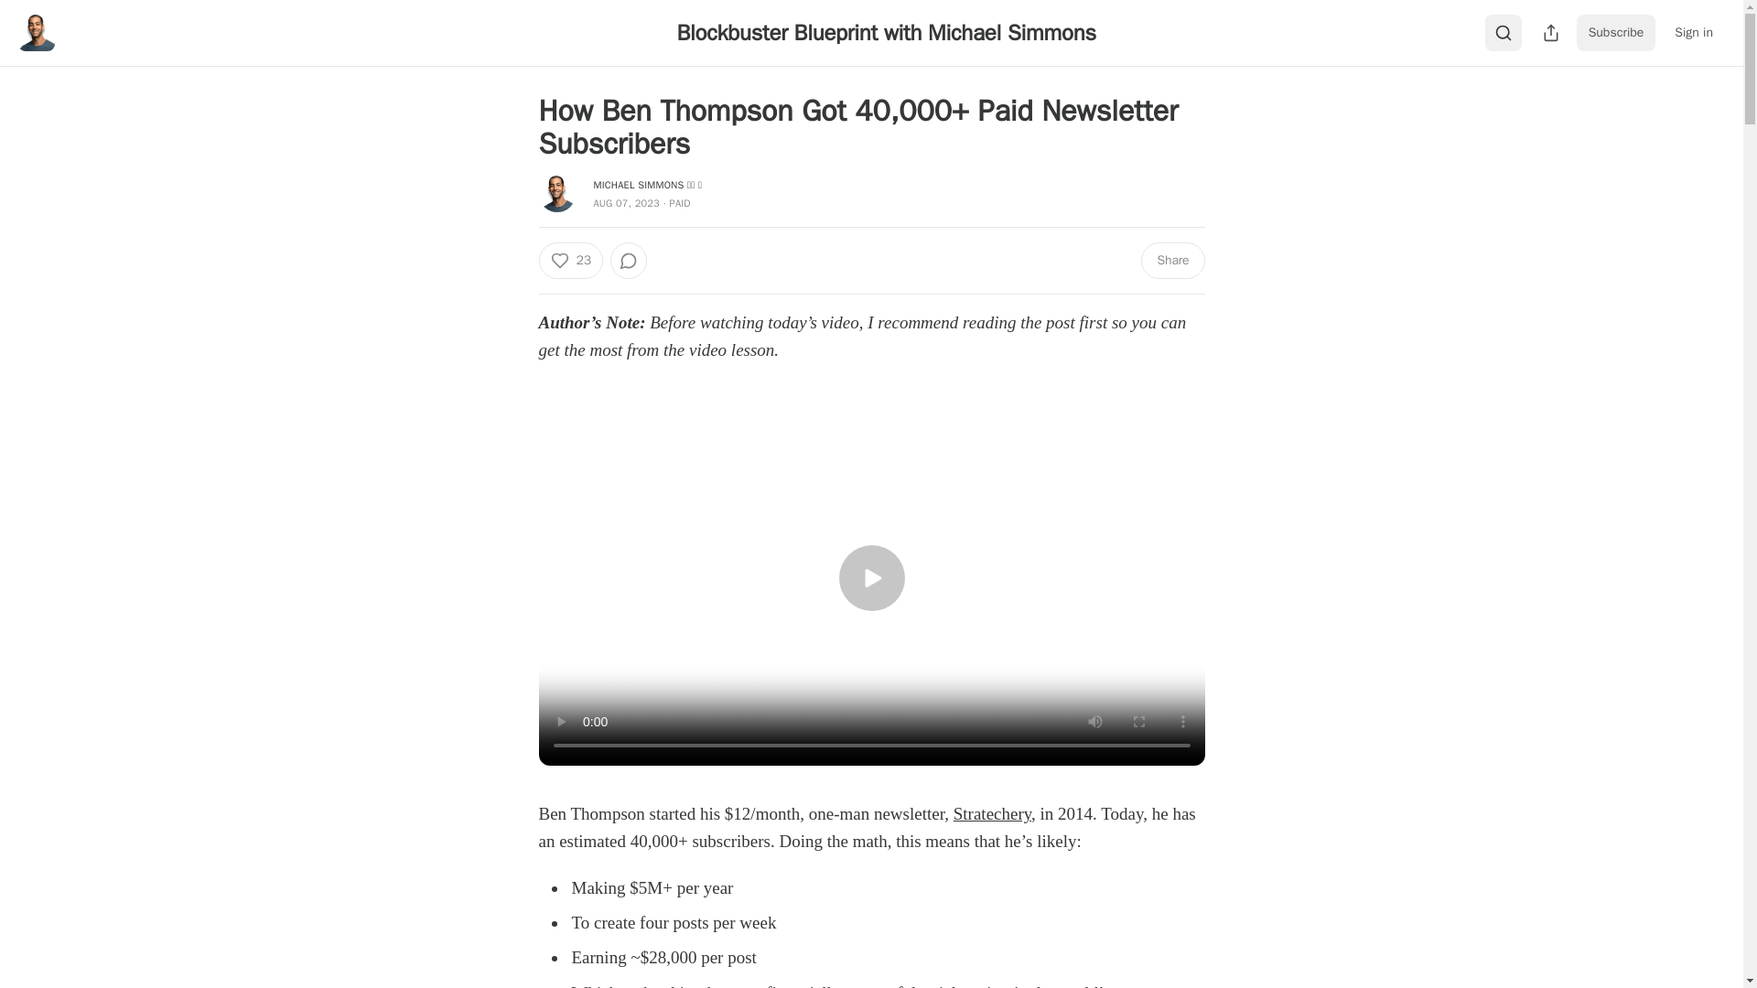 The width and height of the screenshot is (1757, 988). Describe the element at coordinates (1616, 33) in the screenshot. I see `Subscribe` at that location.